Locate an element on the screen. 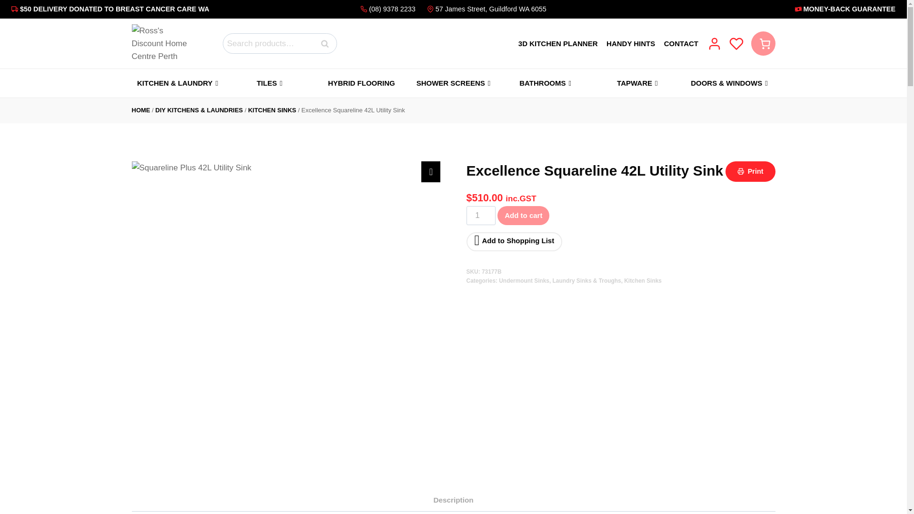 The image size is (914, 514). 57 James Street, Guildford WA 6055 is located at coordinates (485, 9).